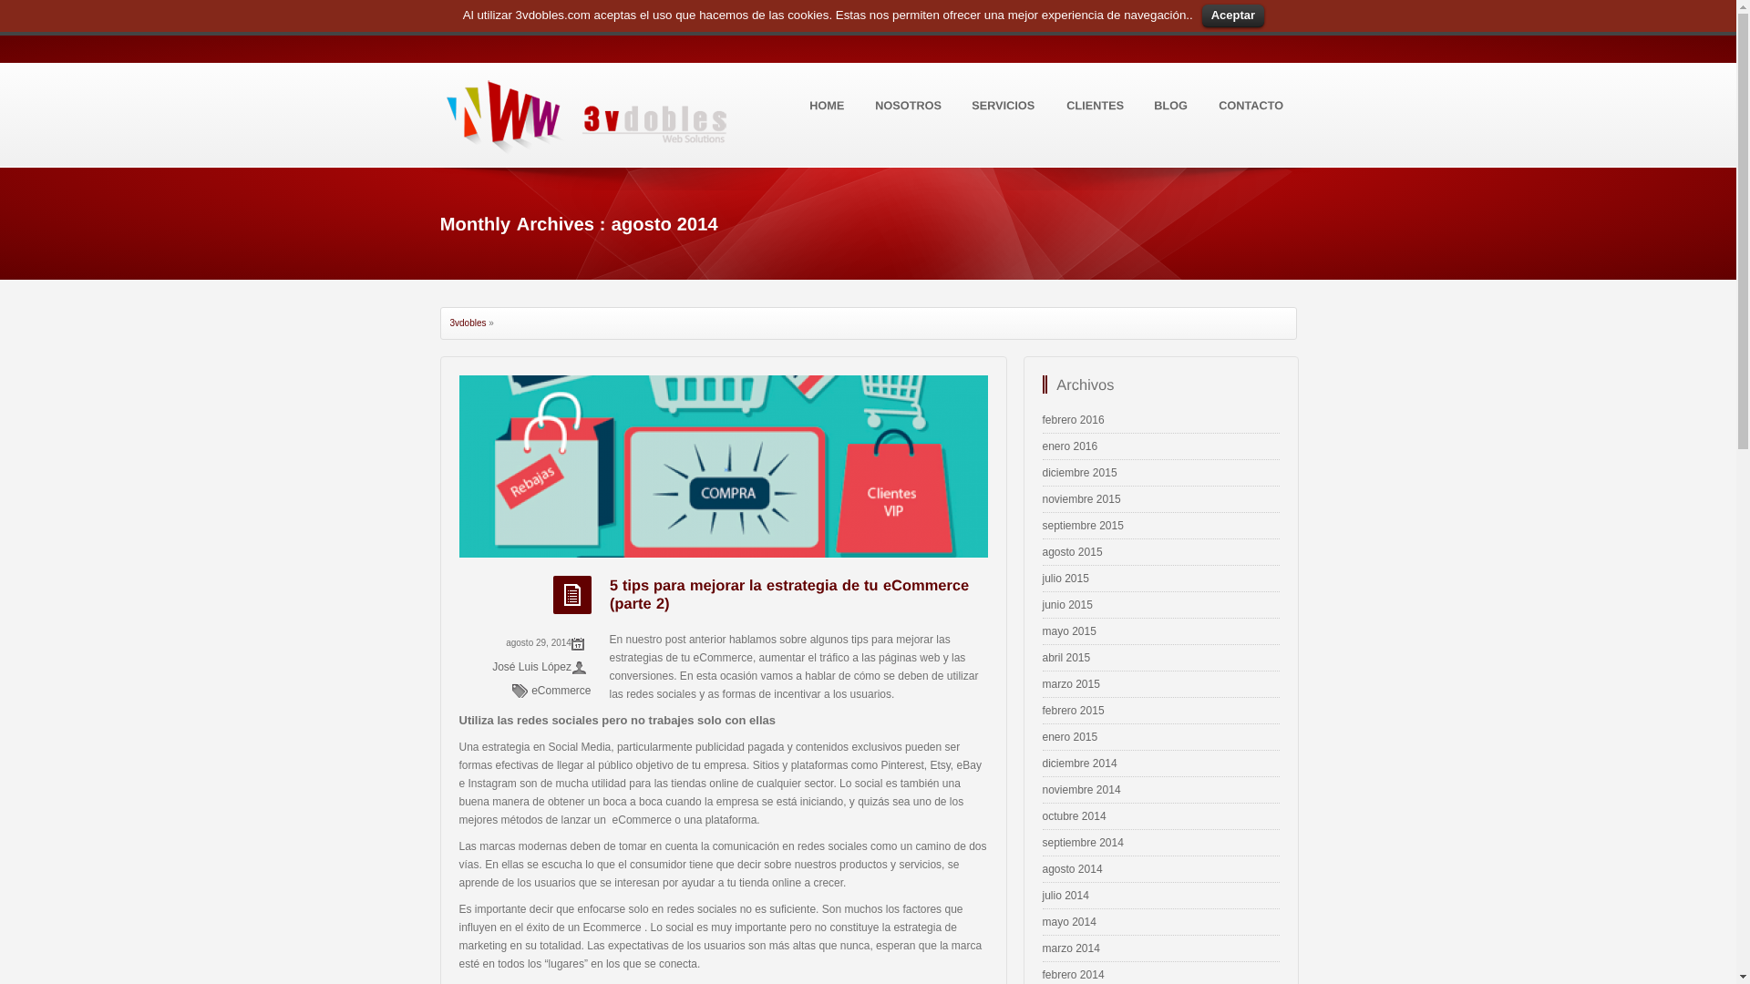 Image resolution: width=1750 pixels, height=984 pixels. Describe the element at coordinates (1072, 948) in the screenshot. I see `marzo 2014` at that location.